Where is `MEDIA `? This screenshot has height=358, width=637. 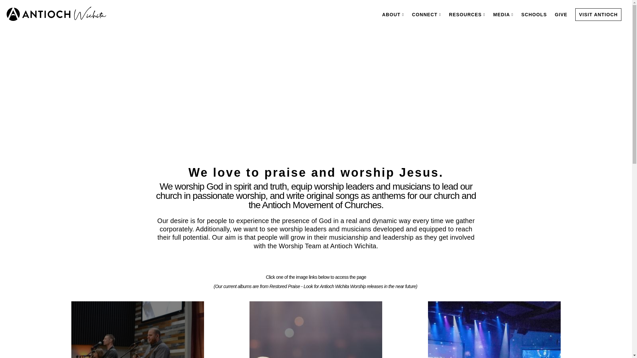 MEDIA  is located at coordinates (503, 14).